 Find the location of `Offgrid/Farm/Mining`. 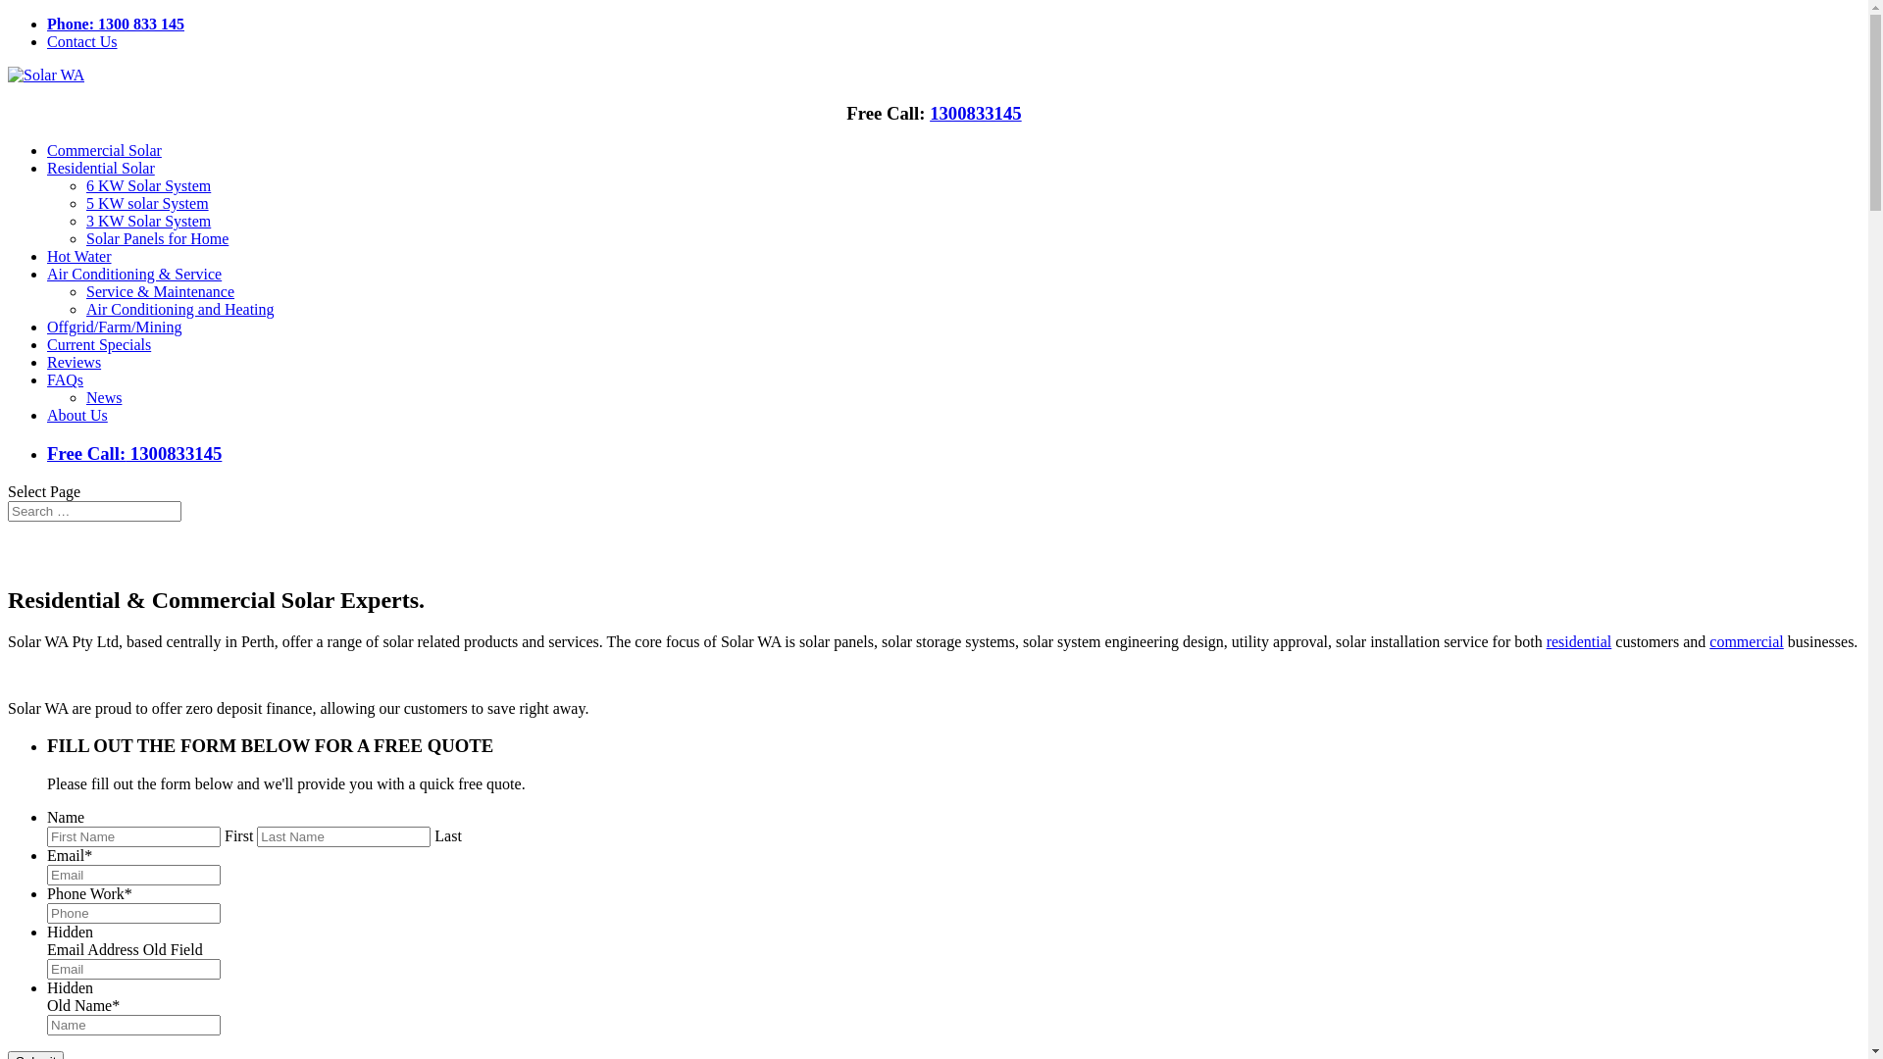

Offgrid/Farm/Mining is located at coordinates (114, 328).